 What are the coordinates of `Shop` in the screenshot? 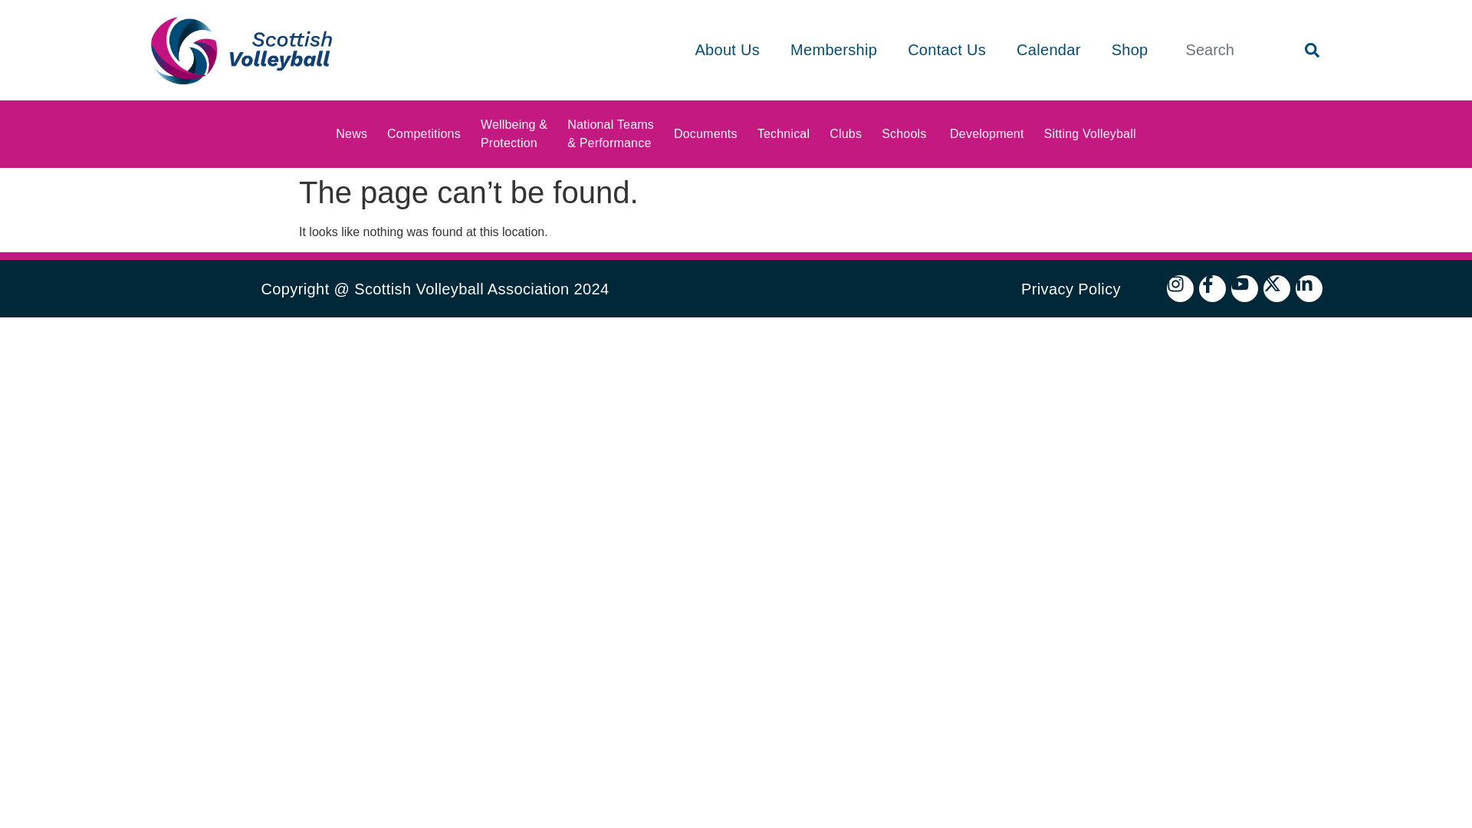 It's located at (1129, 51).